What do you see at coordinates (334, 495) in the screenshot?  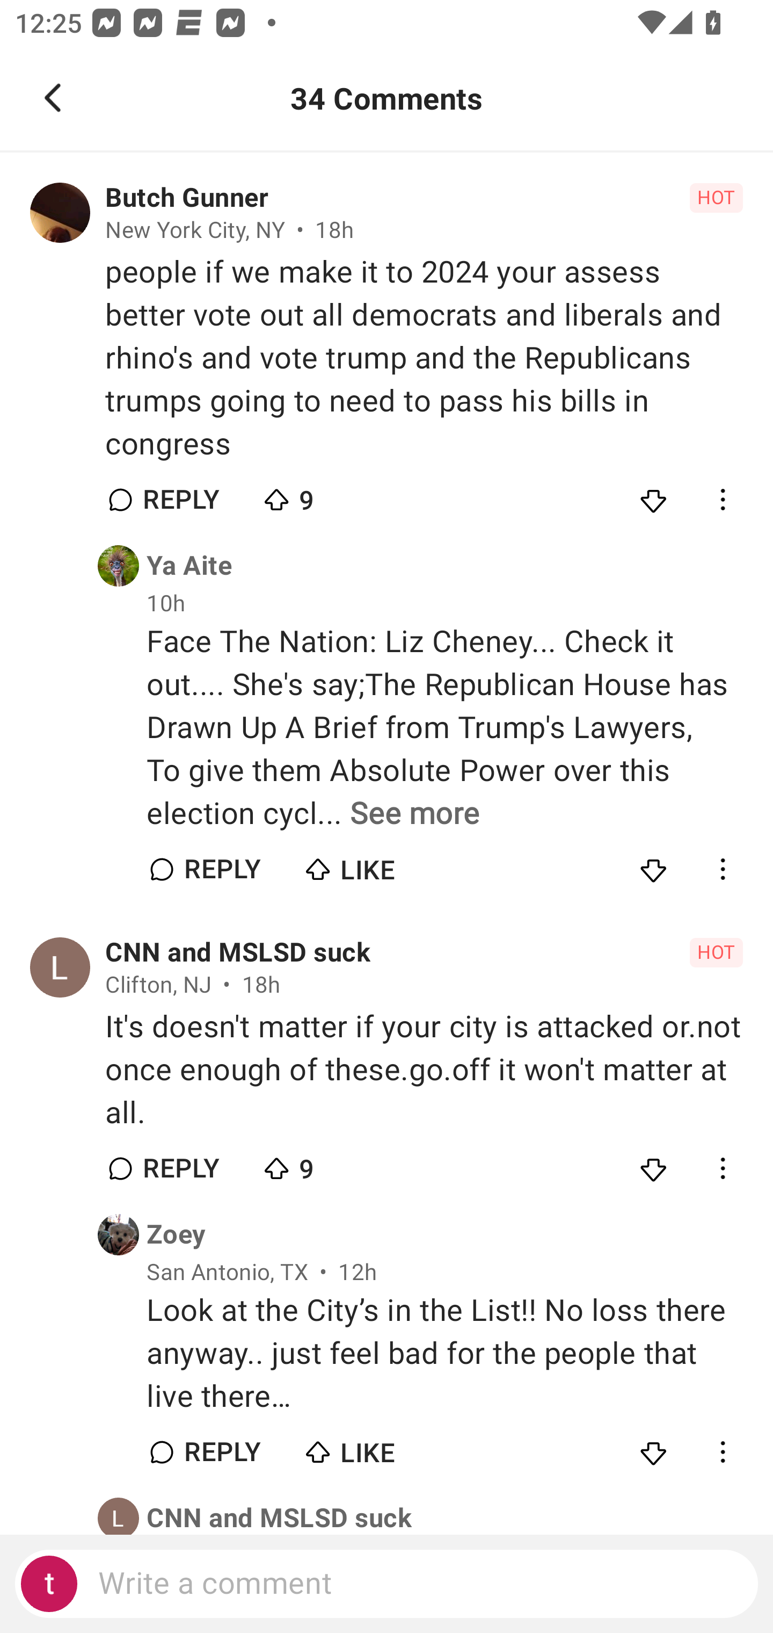 I see `9` at bounding box center [334, 495].